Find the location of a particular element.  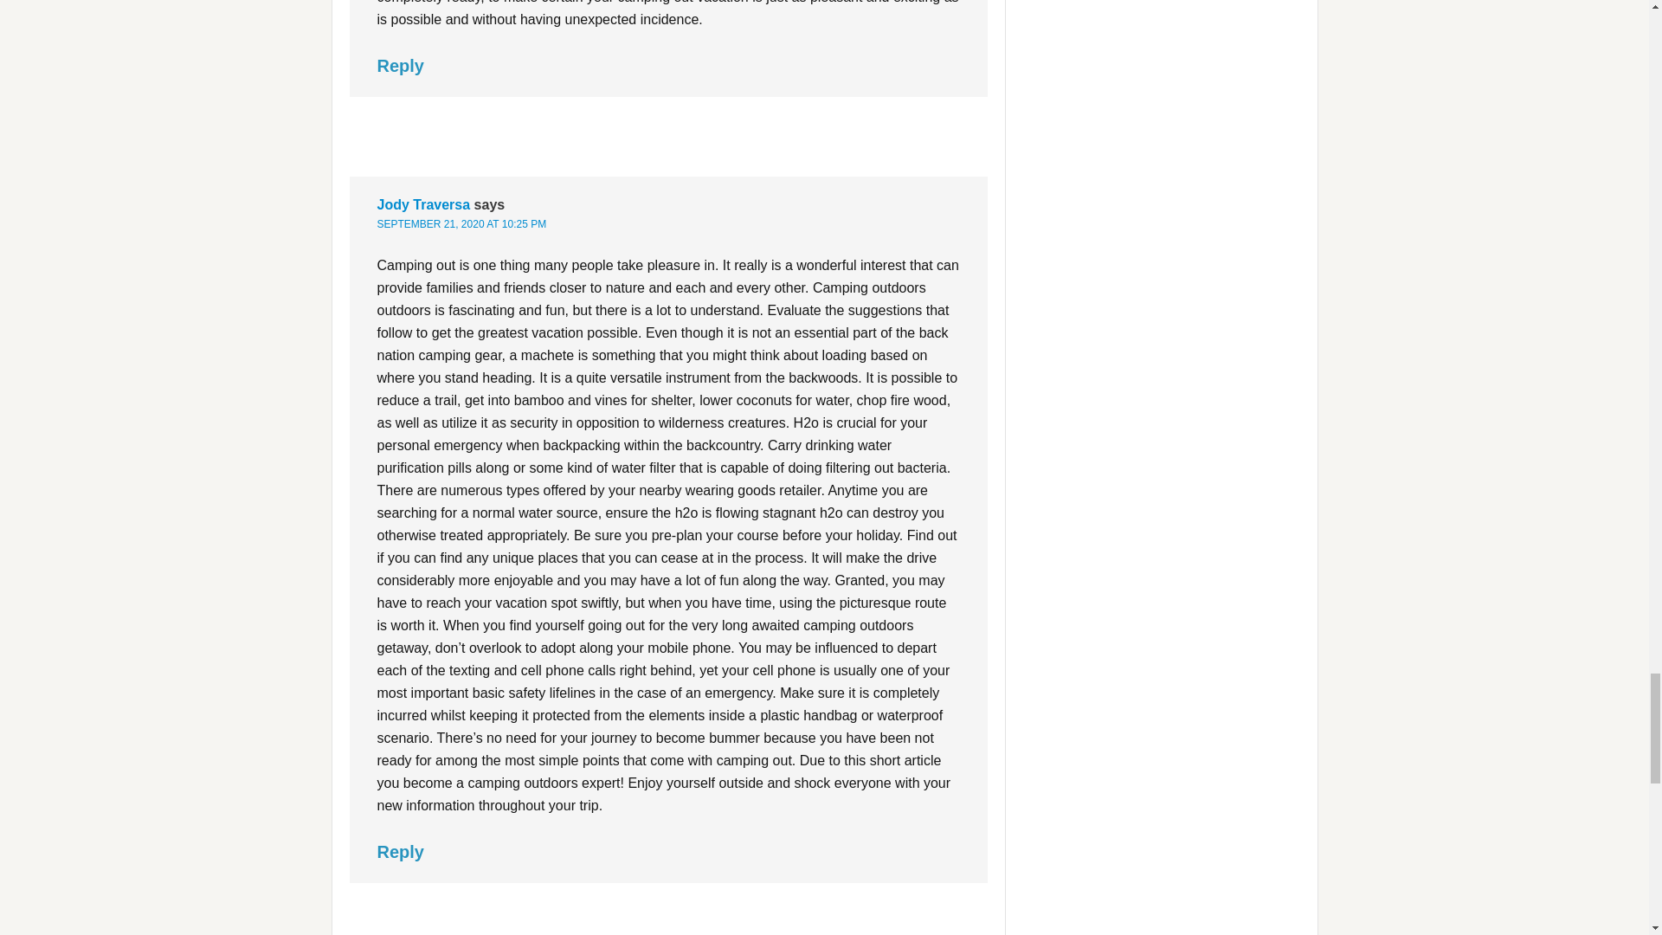

Jody Traversa is located at coordinates (423, 204).